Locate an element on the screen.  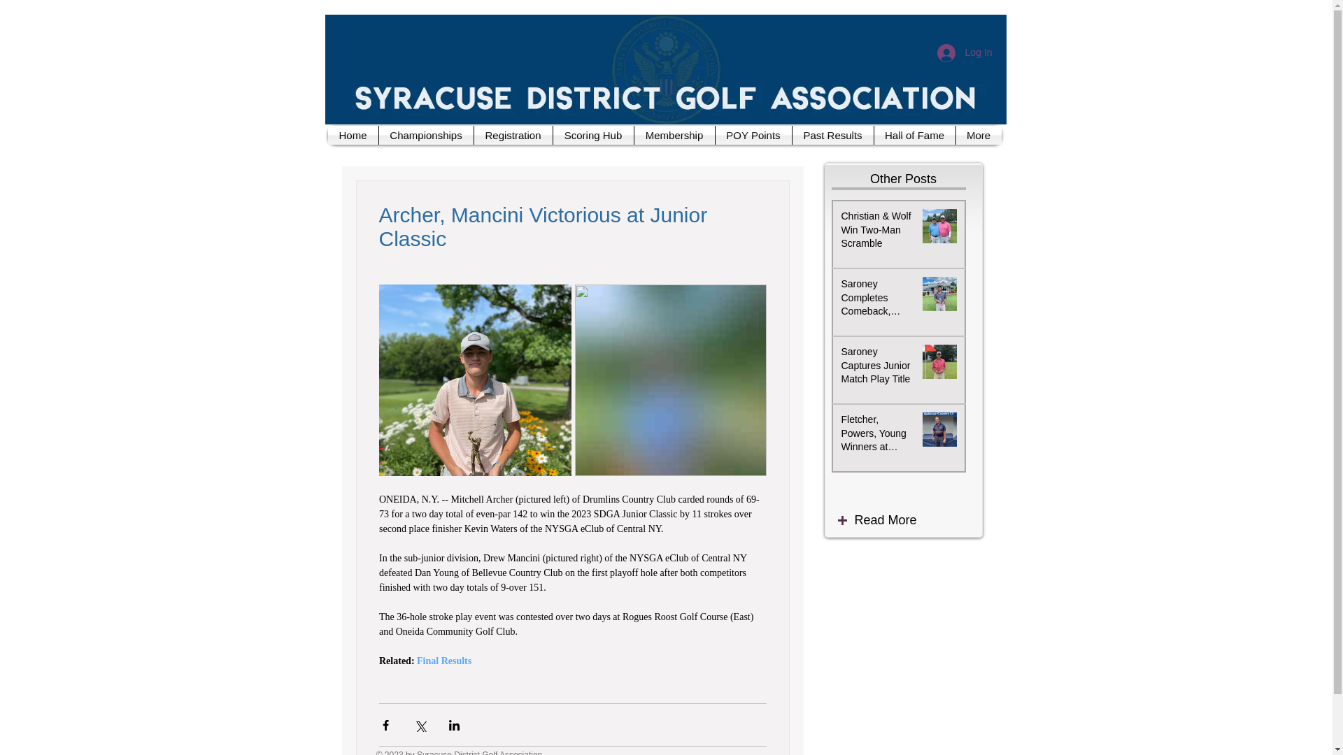
Fletcher, Powers, Young Winners at CNYSG Match Play is located at coordinates (877, 436).